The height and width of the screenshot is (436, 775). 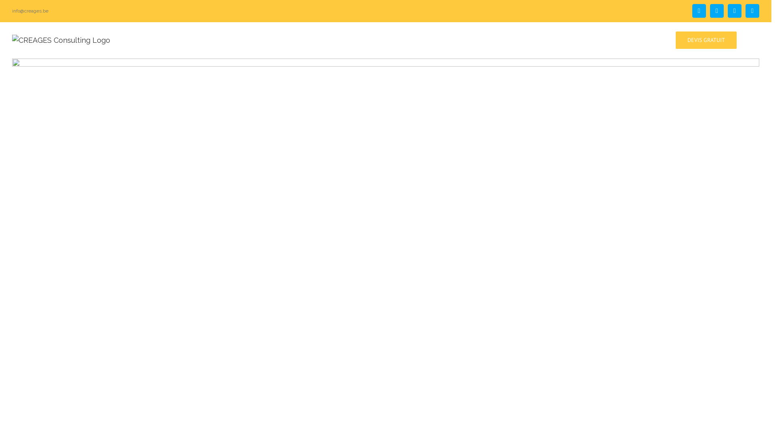 I want to click on COM DIGITALE, so click(x=571, y=40).